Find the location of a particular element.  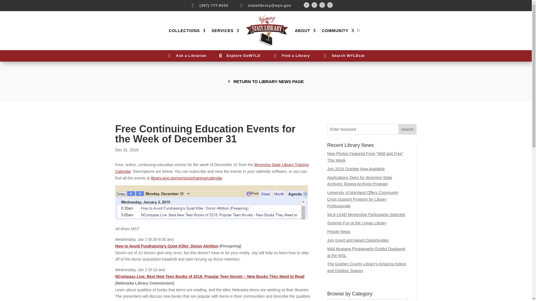

Facebook is located at coordinates (307, 5).